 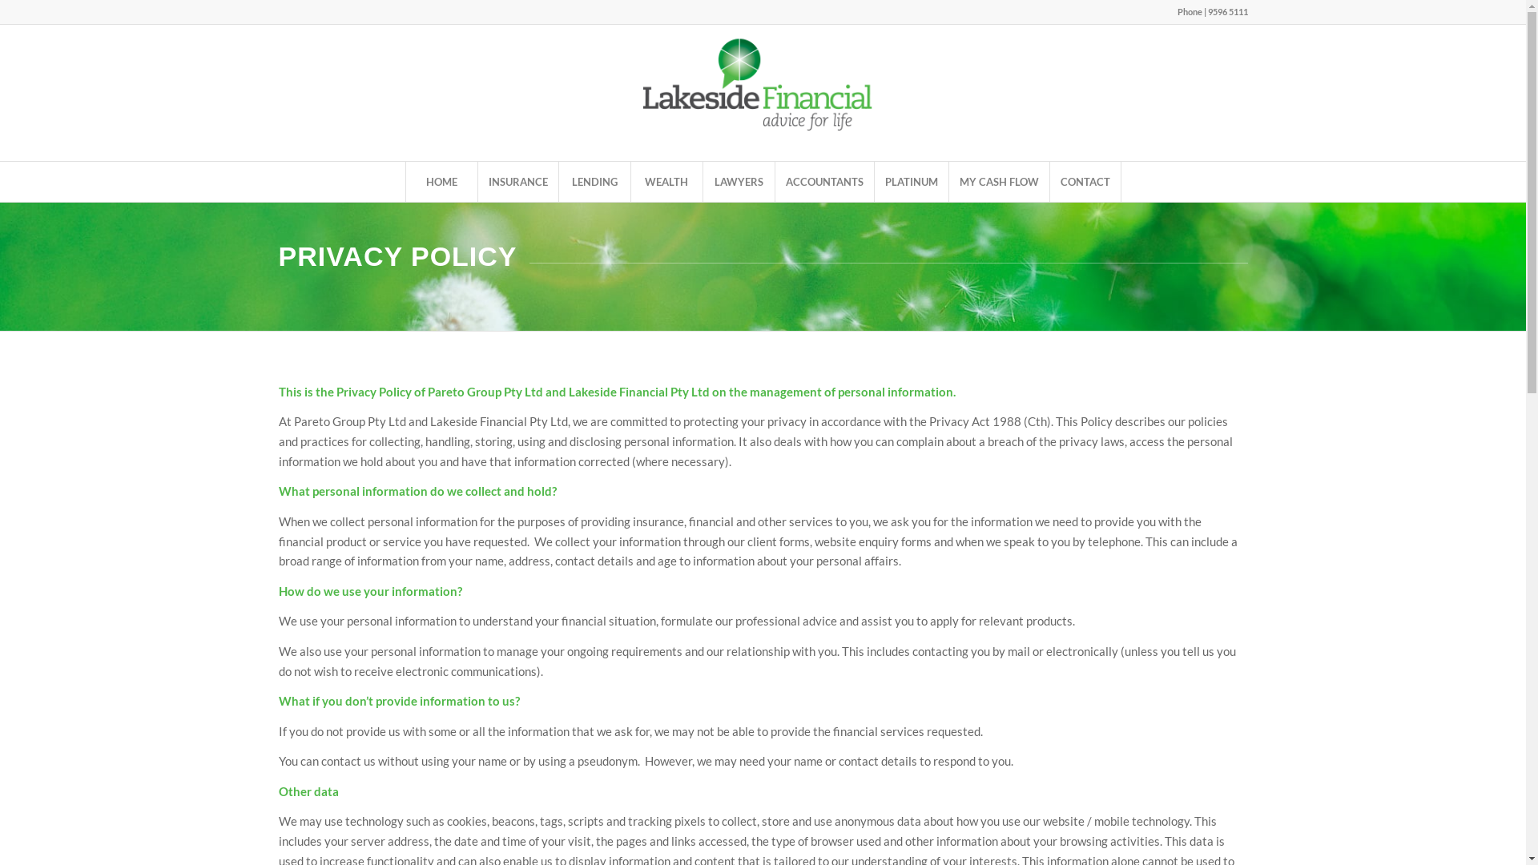 I want to click on LENDING, so click(x=594, y=182).